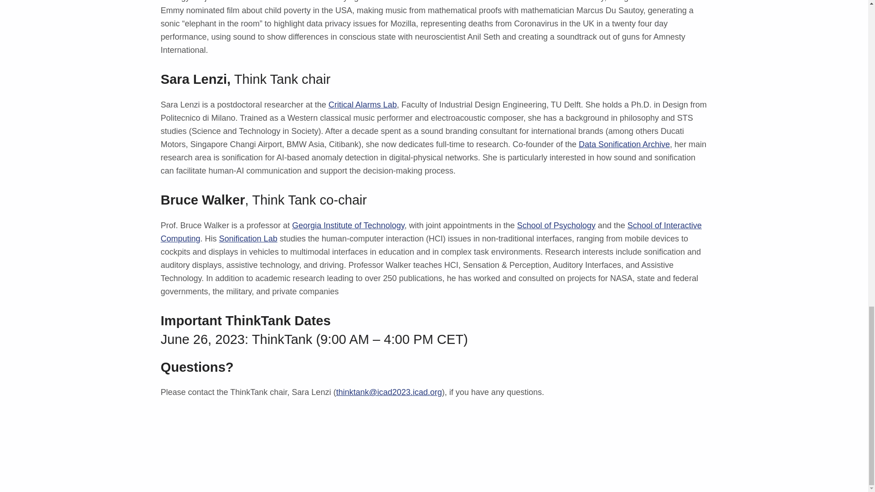  I want to click on Critical Alarms Lab, so click(363, 105).